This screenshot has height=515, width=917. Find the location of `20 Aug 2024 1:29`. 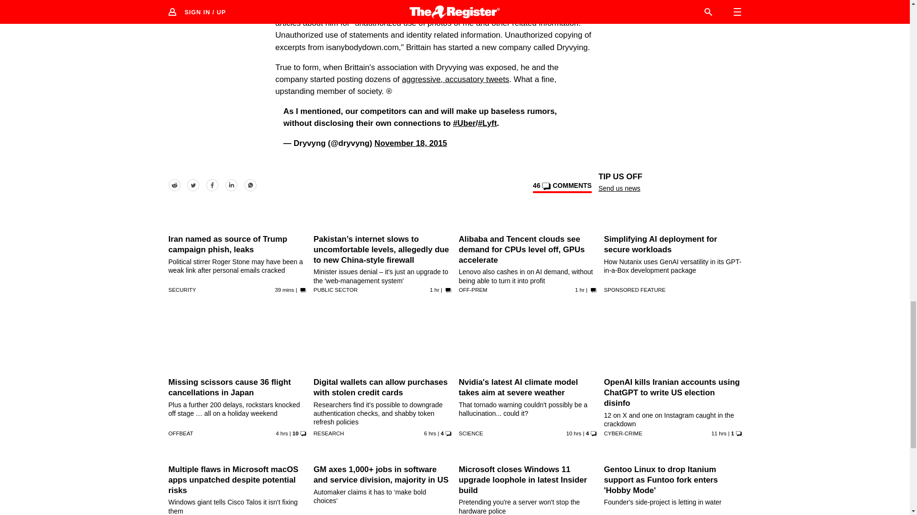

20 Aug 2024 1:29 is located at coordinates (430, 433).